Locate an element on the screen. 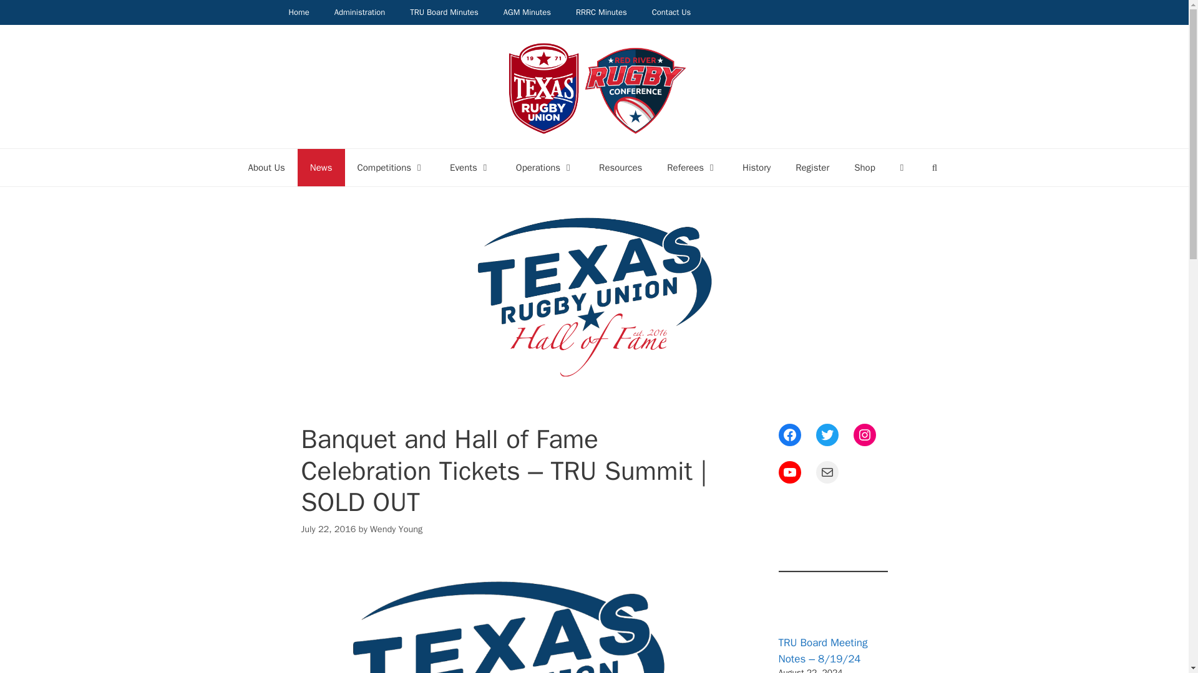 Image resolution: width=1198 pixels, height=673 pixels. Events is located at coordinates (470, 167).